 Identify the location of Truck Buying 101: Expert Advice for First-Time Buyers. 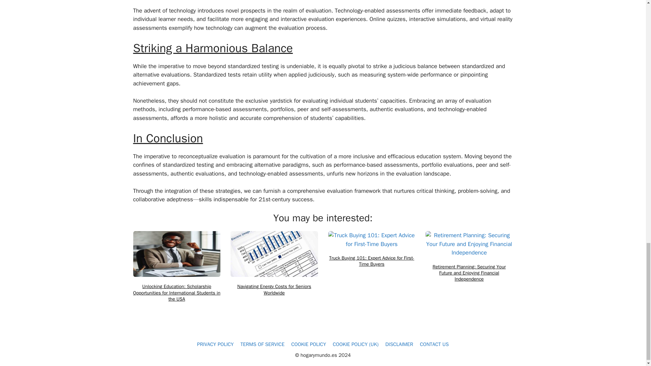
(372, 261).